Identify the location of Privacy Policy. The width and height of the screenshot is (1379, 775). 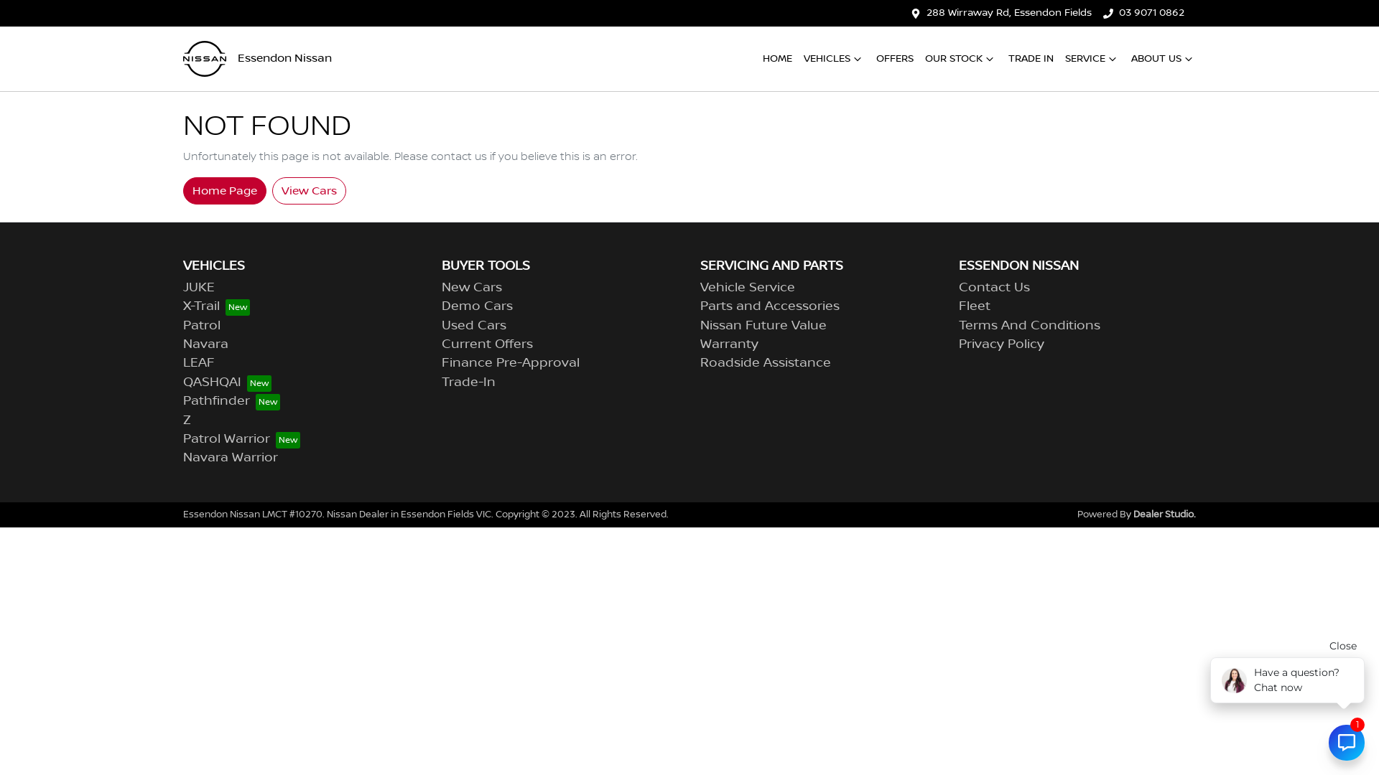
(1001, 344).